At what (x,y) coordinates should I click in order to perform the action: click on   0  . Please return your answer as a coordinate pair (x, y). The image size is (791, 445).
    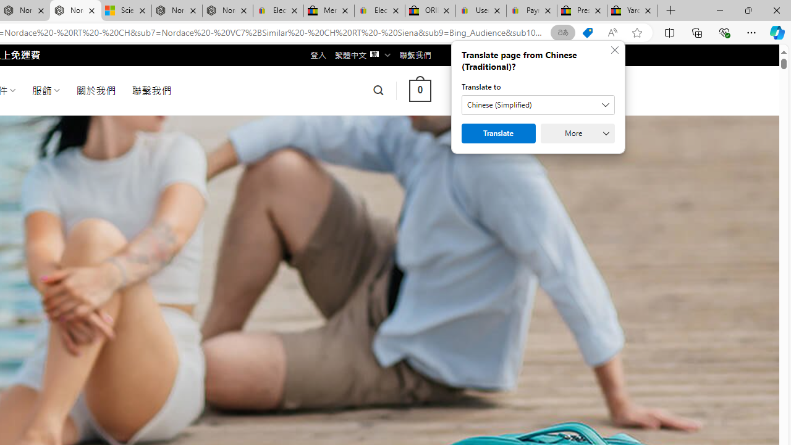
    Looking at the image, I should click on (420, 90).